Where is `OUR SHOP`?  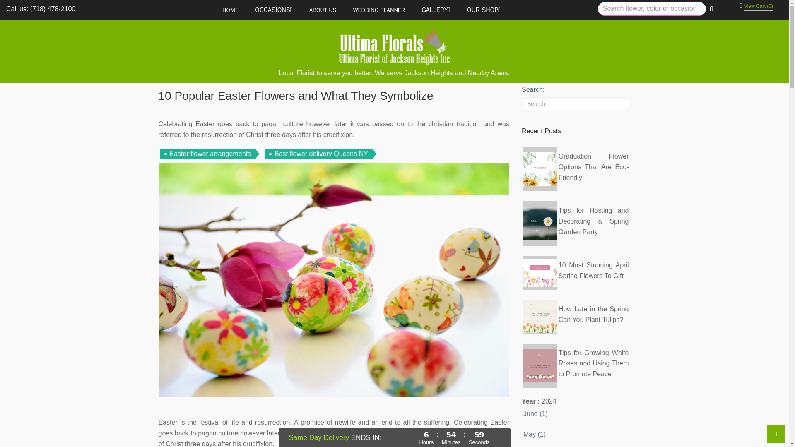 OUR SHOP is located at coordinates (484, 10).